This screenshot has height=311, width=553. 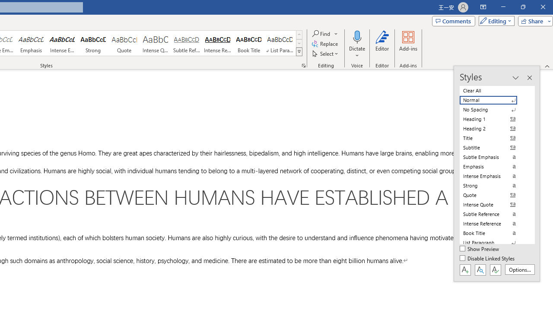 What do you see at coordinates (249, 43) in the screenshot?
I see `Book Title` at bounding box center [249, 43].